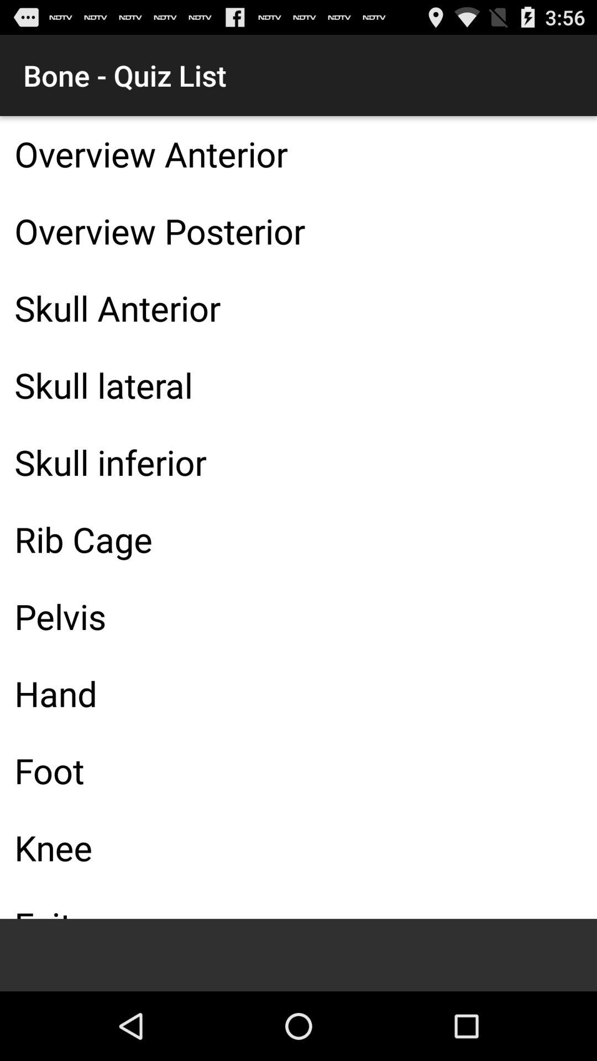 The height and width of the screenshot is (1061, 597). I want to click on choose the pelvis icon, so click(298, 616).